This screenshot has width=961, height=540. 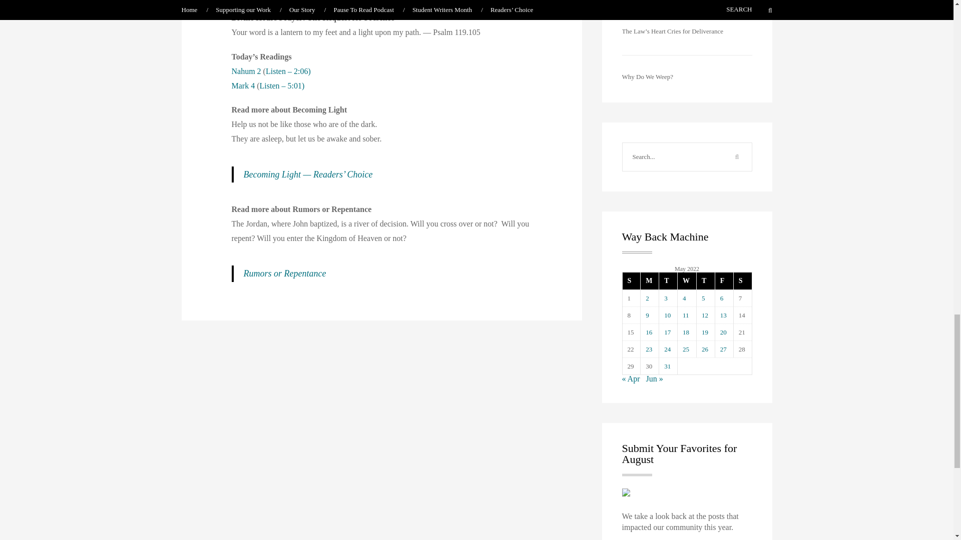 I want to click on Search, so click(x=737, y=157).